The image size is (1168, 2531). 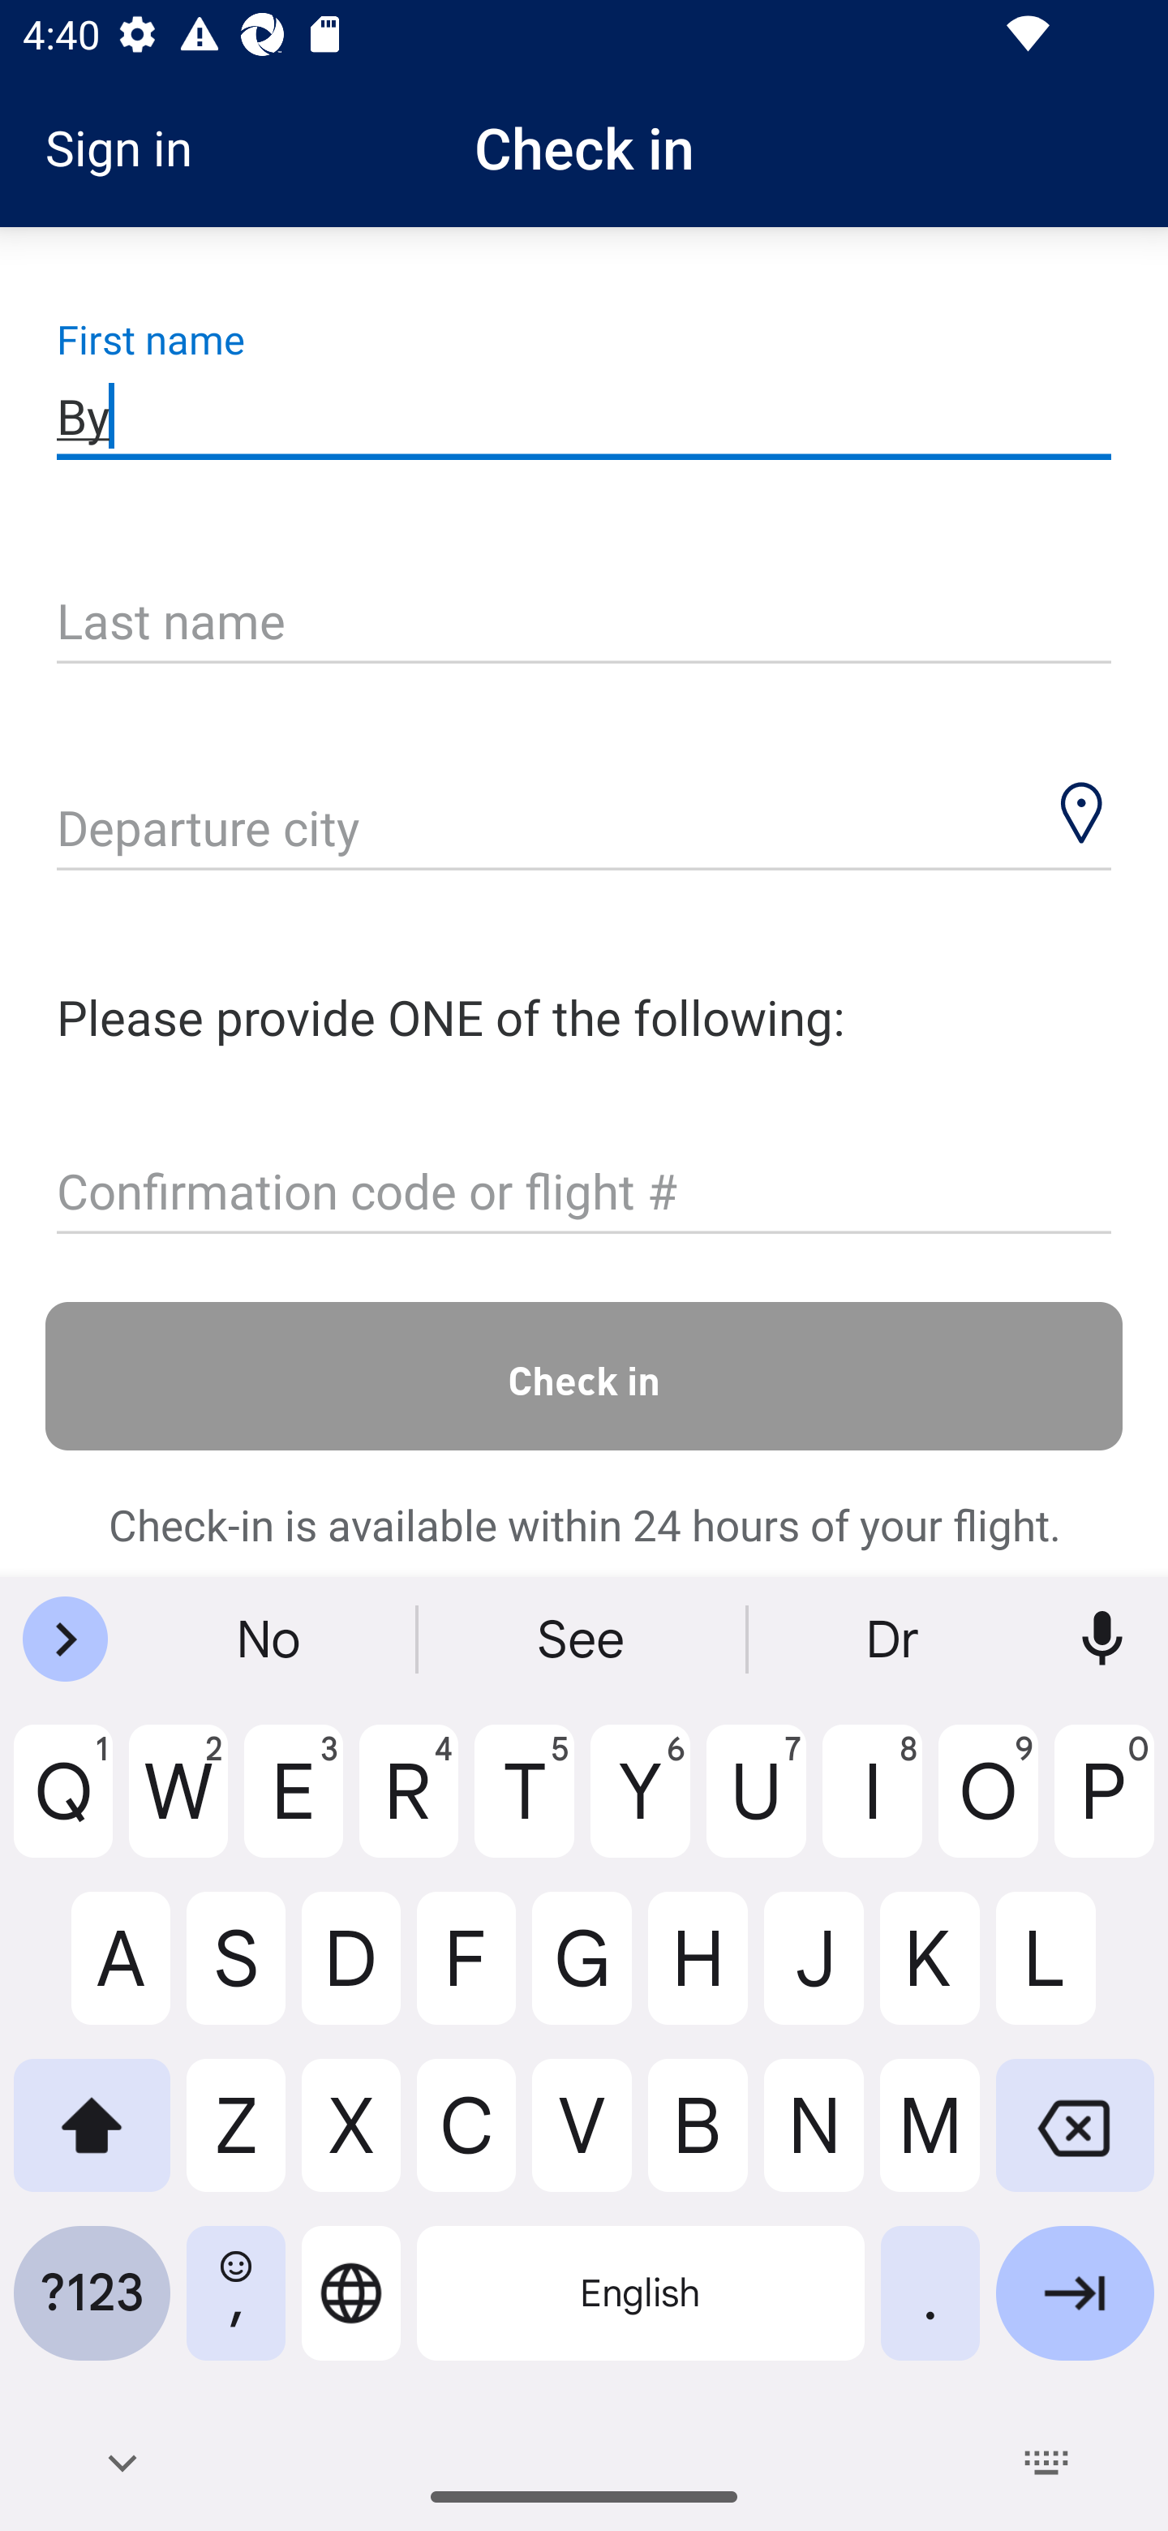 I want to click on Check in, so click(x=584, y=1375).